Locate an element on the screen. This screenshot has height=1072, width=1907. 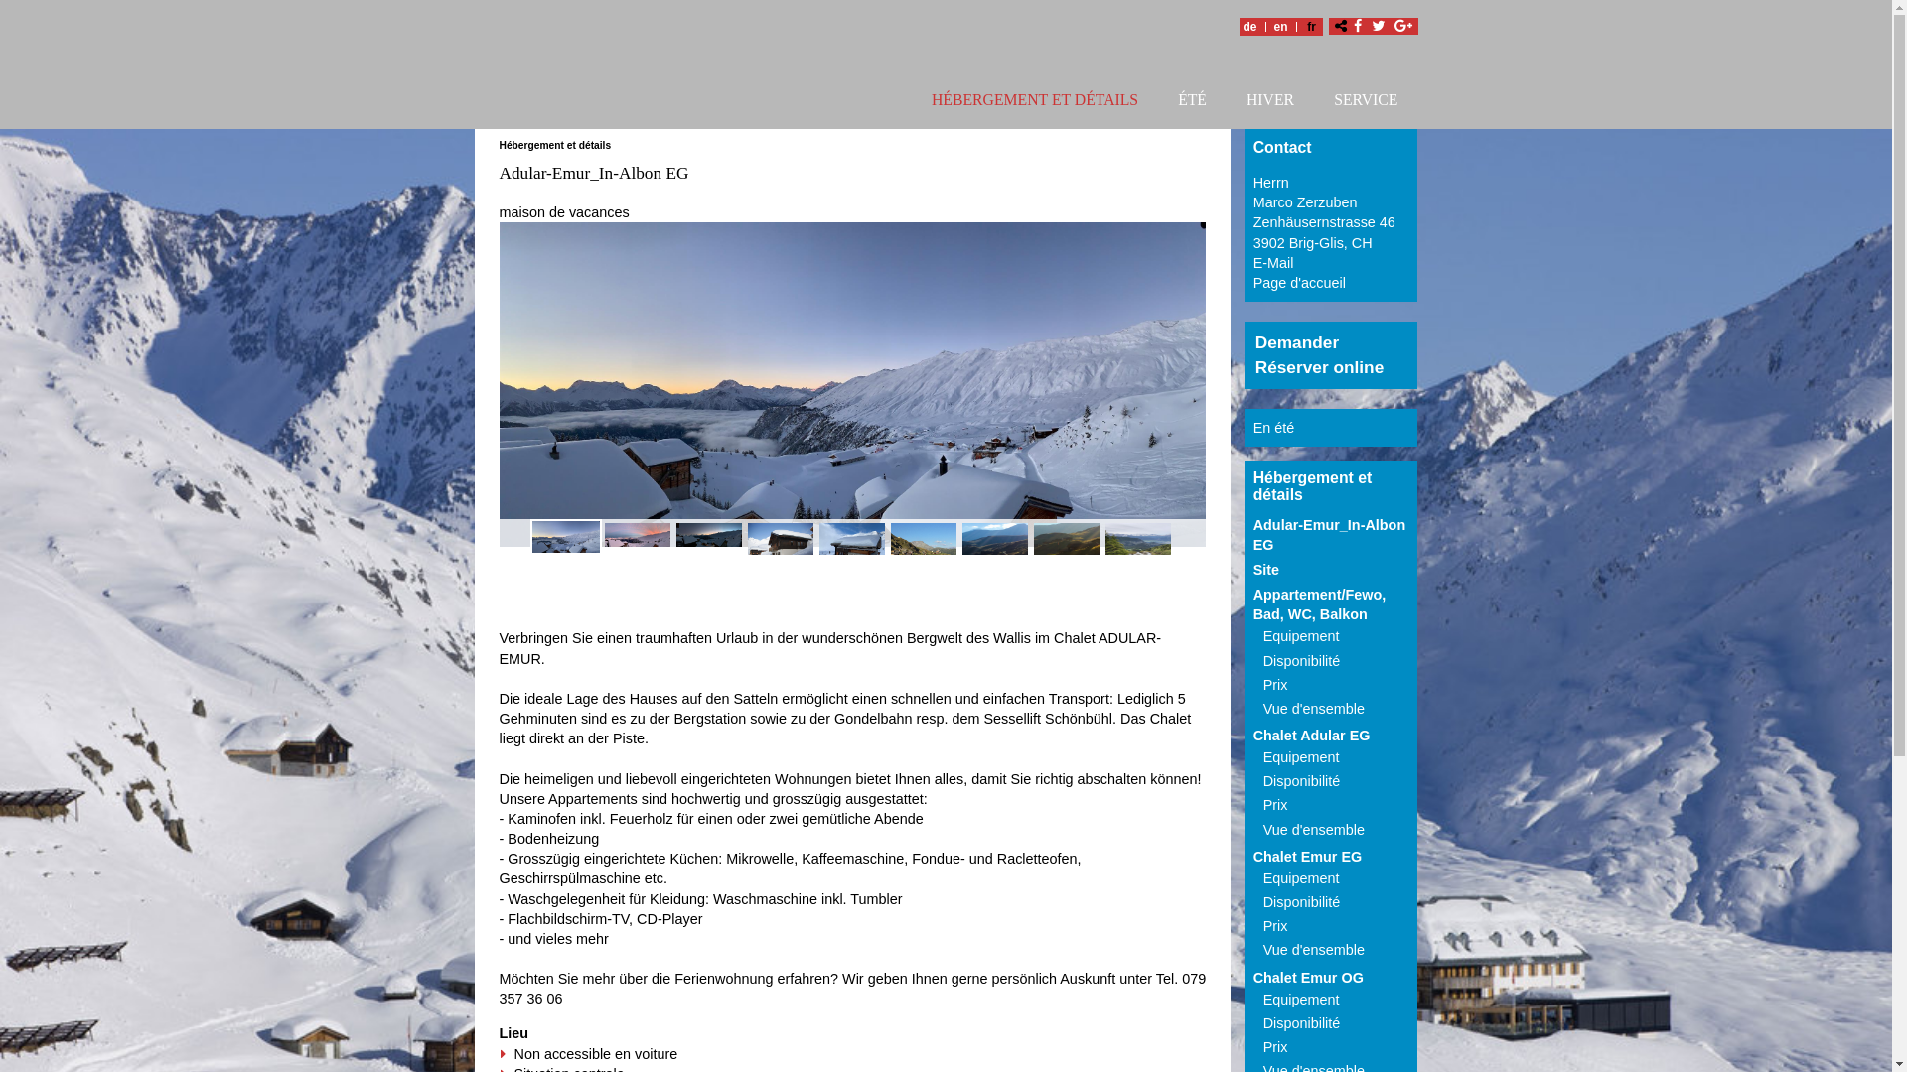
Equipement is located at coordinates (1301, 1000).